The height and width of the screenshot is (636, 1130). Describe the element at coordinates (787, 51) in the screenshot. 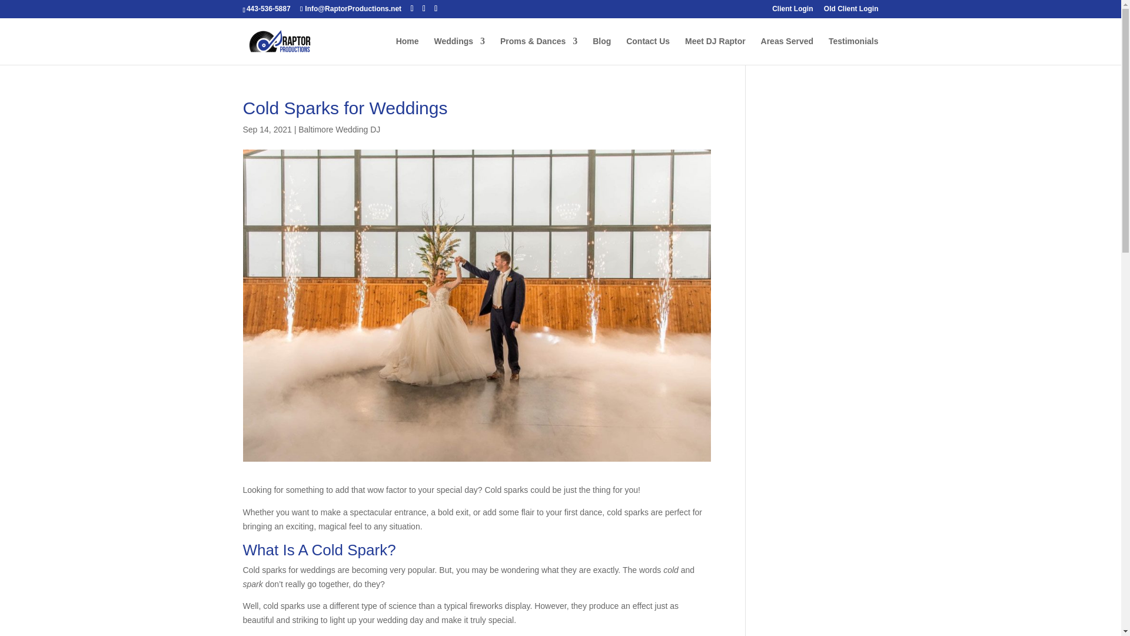

I see `Areas Served` at that location.